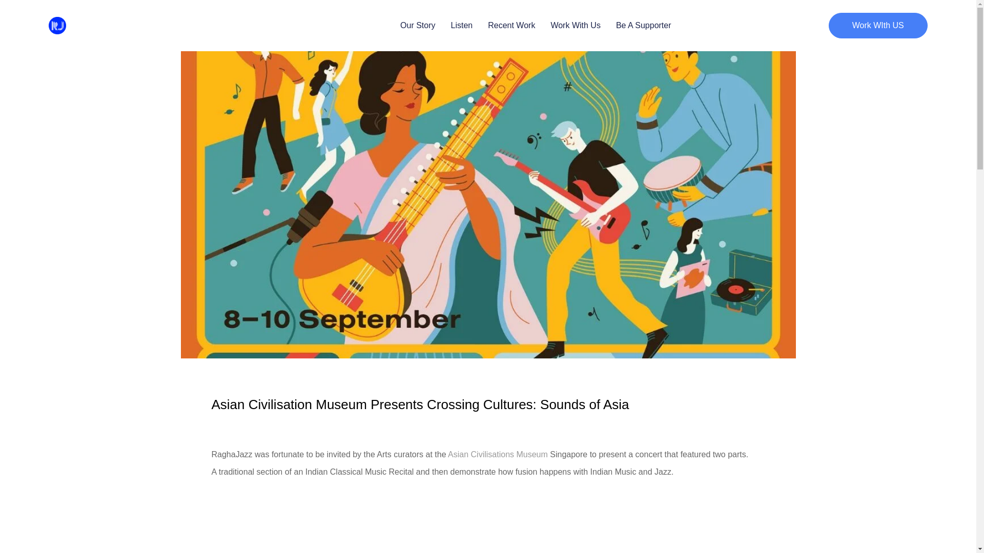 This screenshot has width=984, height=553. Describe the element at coordinates (575, 25) in the screenshot. I see `Work With Us` at that location.